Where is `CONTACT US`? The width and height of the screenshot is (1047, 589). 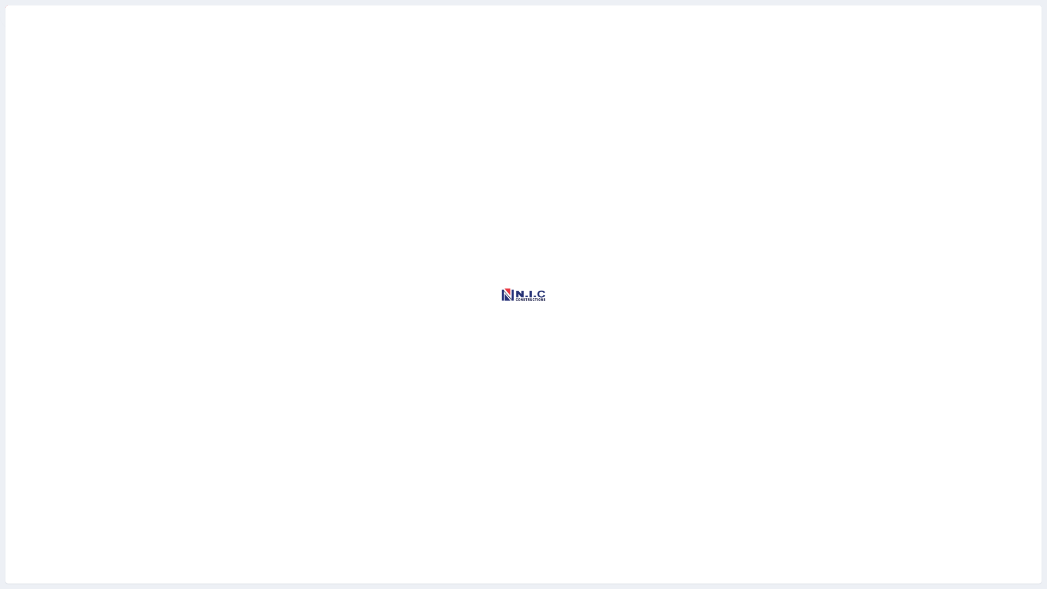
CONTACT US is located at coordinates (615, 27).